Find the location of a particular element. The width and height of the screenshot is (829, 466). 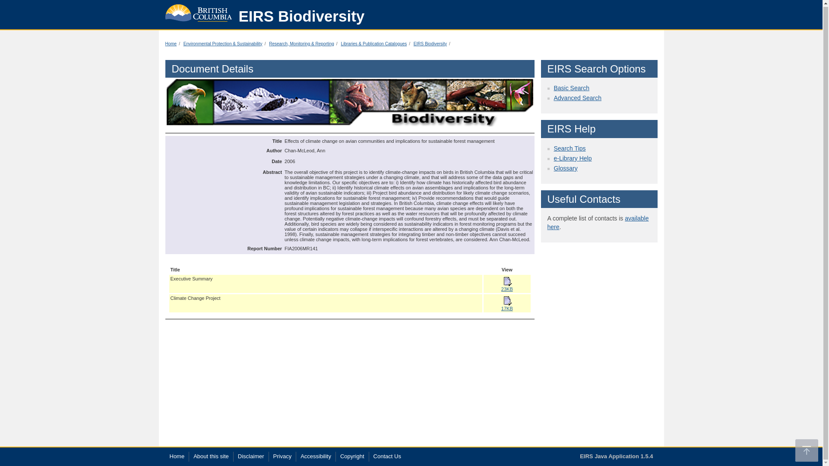

Advanced Search is located at coordinates (578, 98).